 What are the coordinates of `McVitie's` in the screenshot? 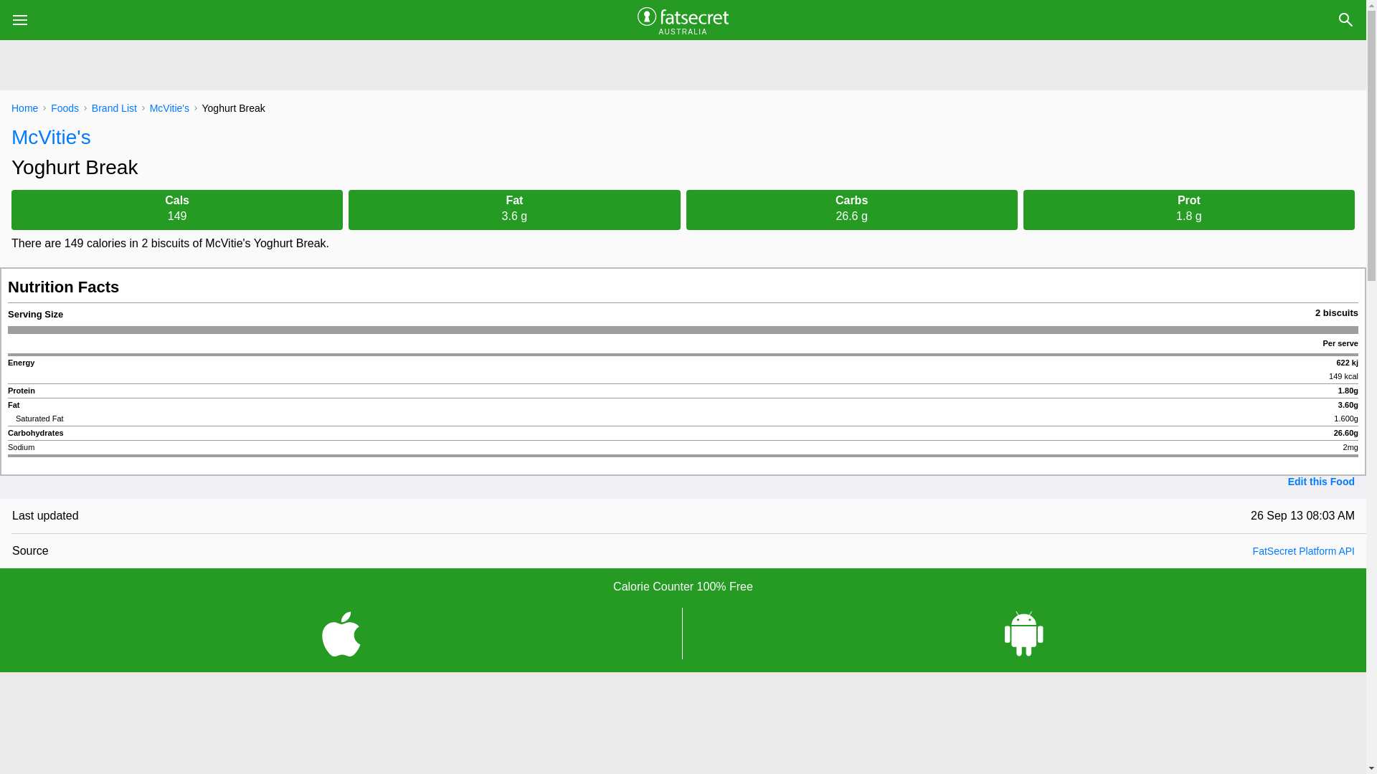 It's located at (169, 108).